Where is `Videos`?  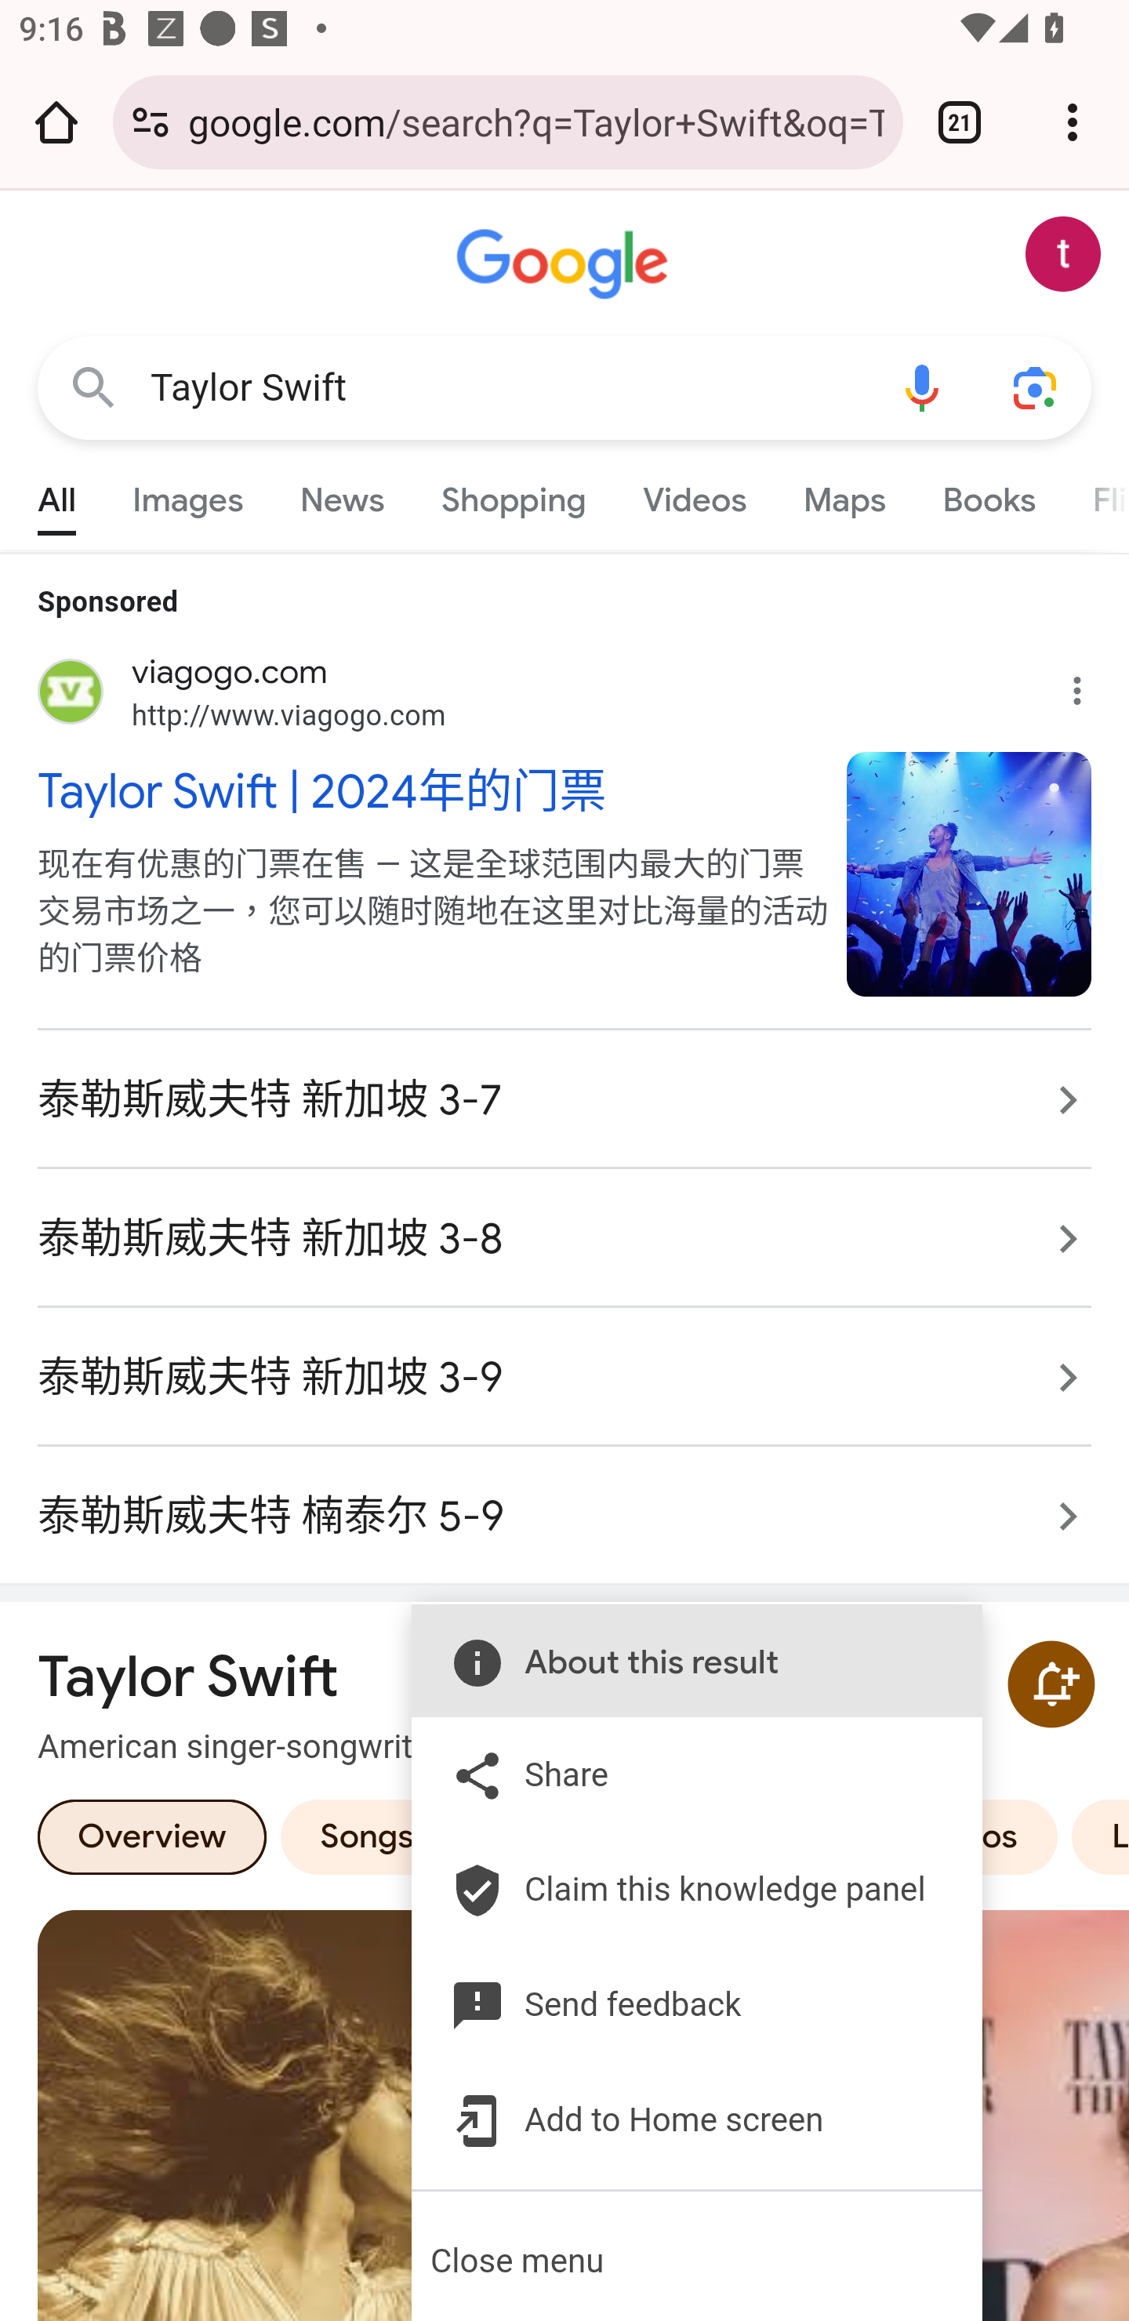 Videos is located at coordinates (695, 494).